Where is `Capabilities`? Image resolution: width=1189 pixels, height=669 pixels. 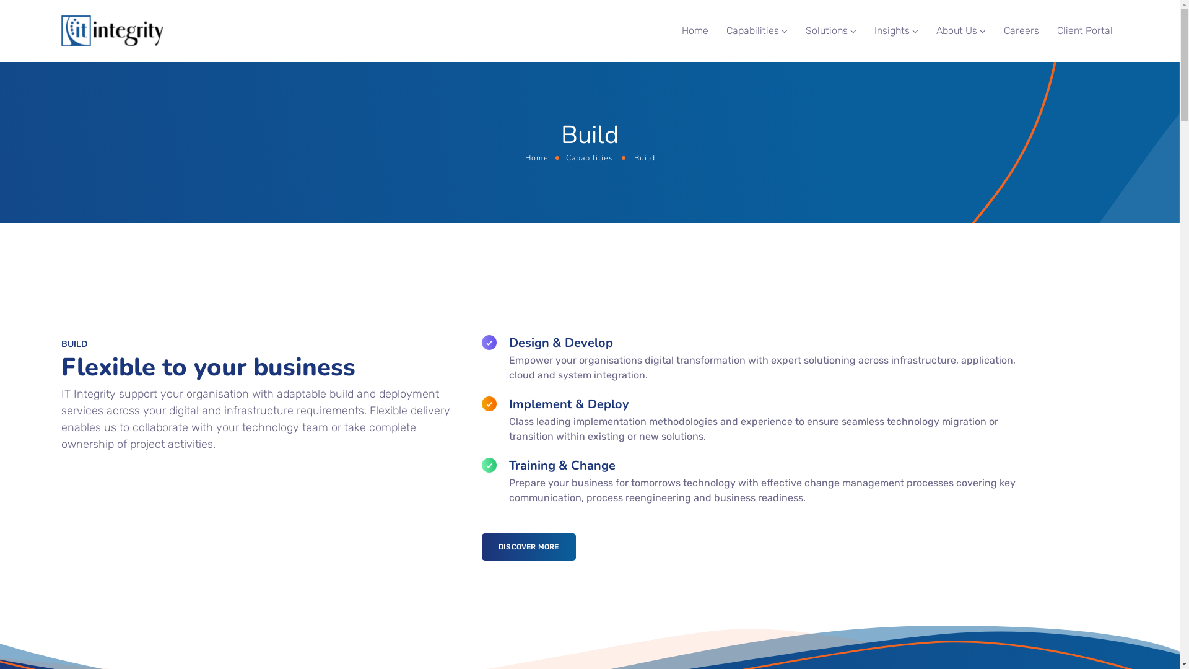
Capabilities is located at coordinates (757, 31).